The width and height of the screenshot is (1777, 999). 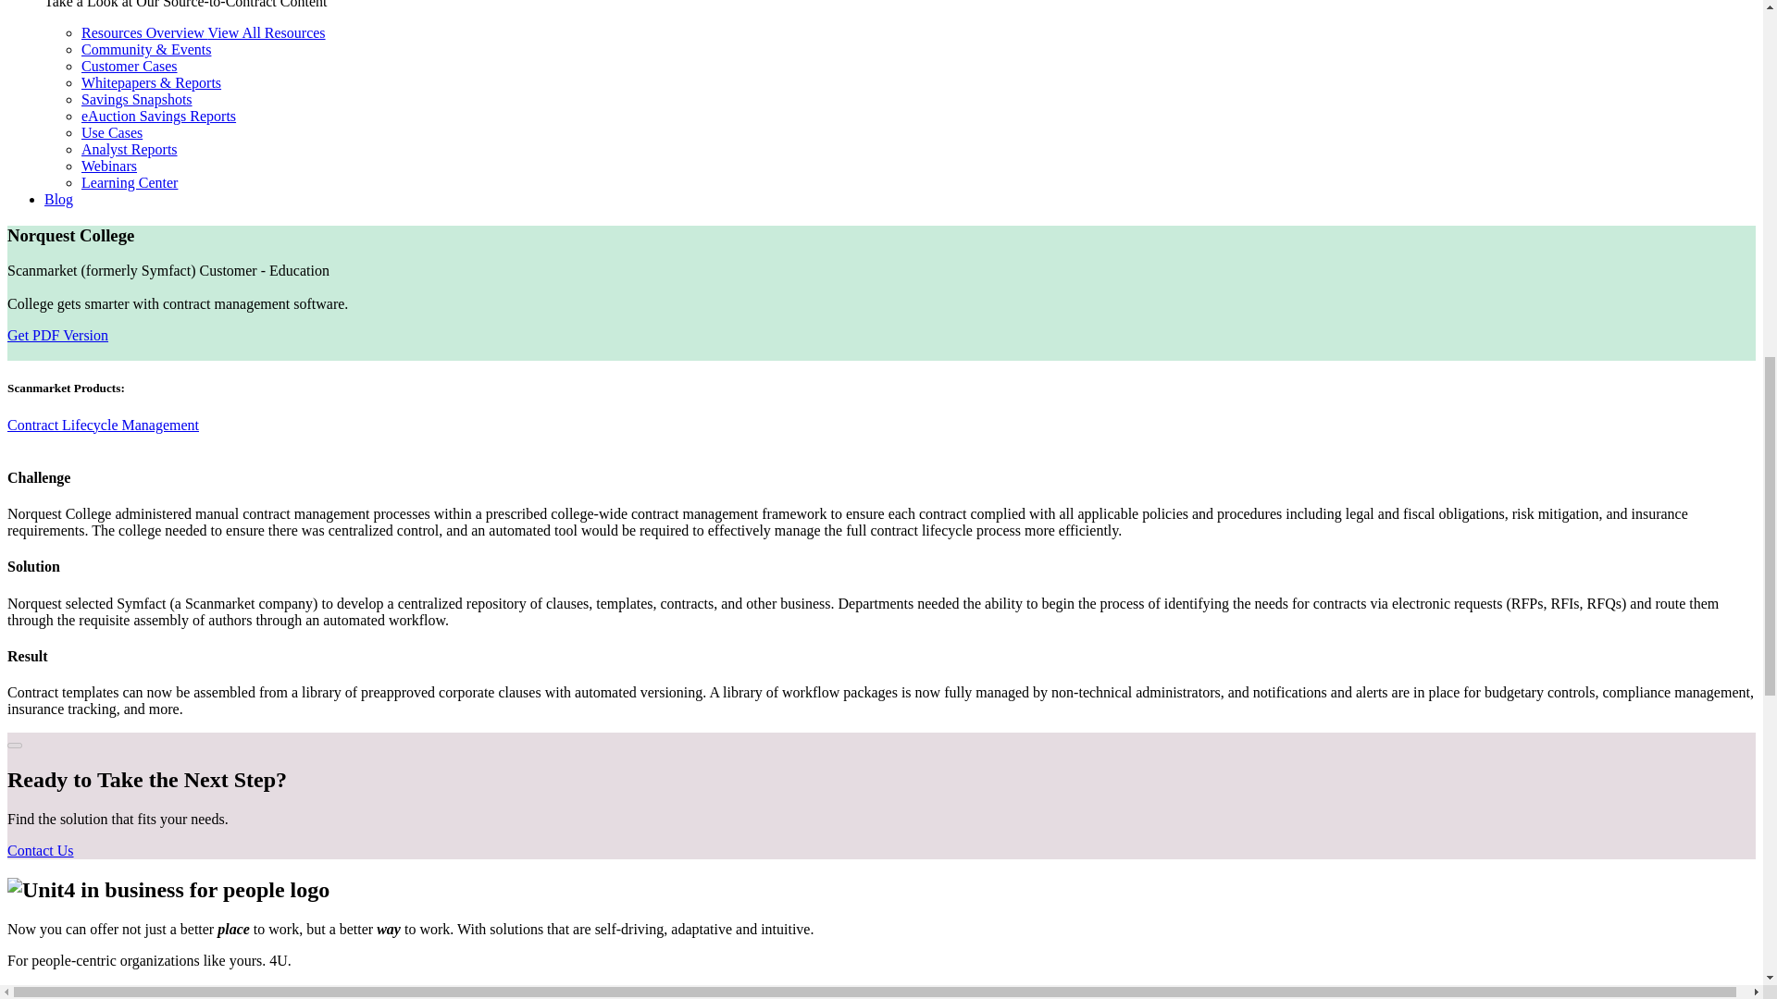 I want to click on Customer Cases, so click(x=130, y=65).